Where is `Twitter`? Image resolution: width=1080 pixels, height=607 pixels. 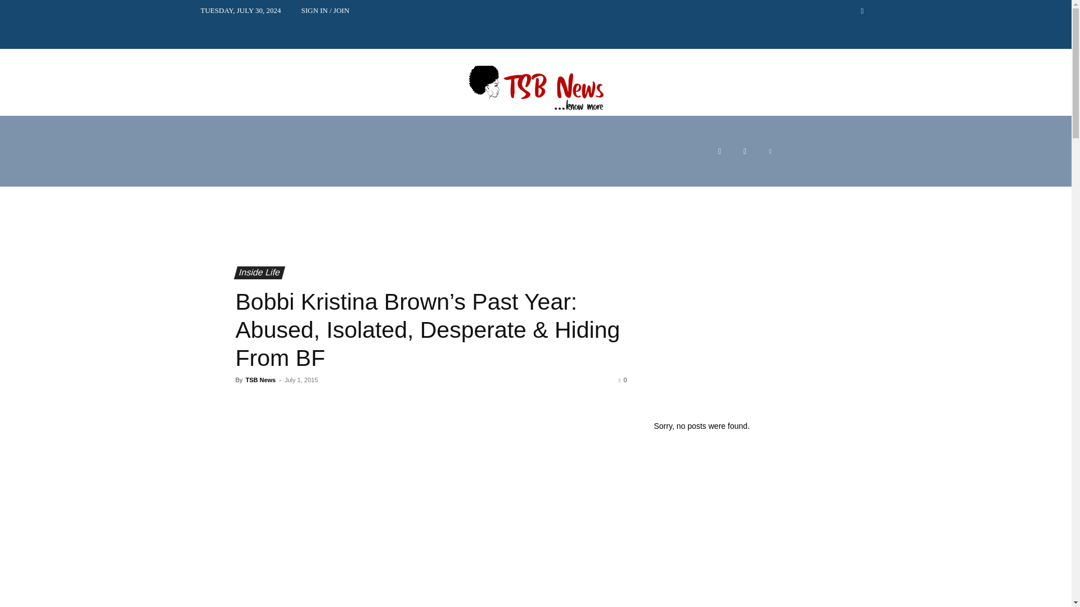
Twitter is located at coordinates (769, 151).